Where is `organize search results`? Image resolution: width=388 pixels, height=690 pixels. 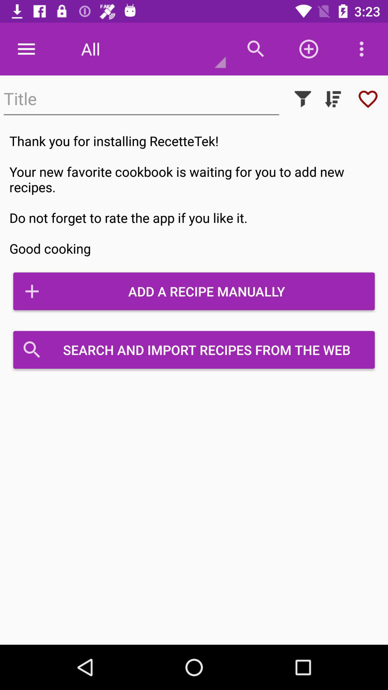 organize search results is located at coordinates (333, 99).